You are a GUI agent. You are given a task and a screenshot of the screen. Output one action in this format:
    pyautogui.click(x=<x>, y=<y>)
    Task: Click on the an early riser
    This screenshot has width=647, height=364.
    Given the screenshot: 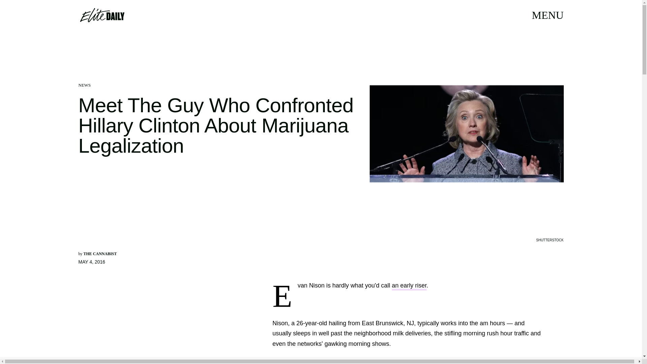 What is the action you would take?
    pyautogui.click(x=409, y=286)
    